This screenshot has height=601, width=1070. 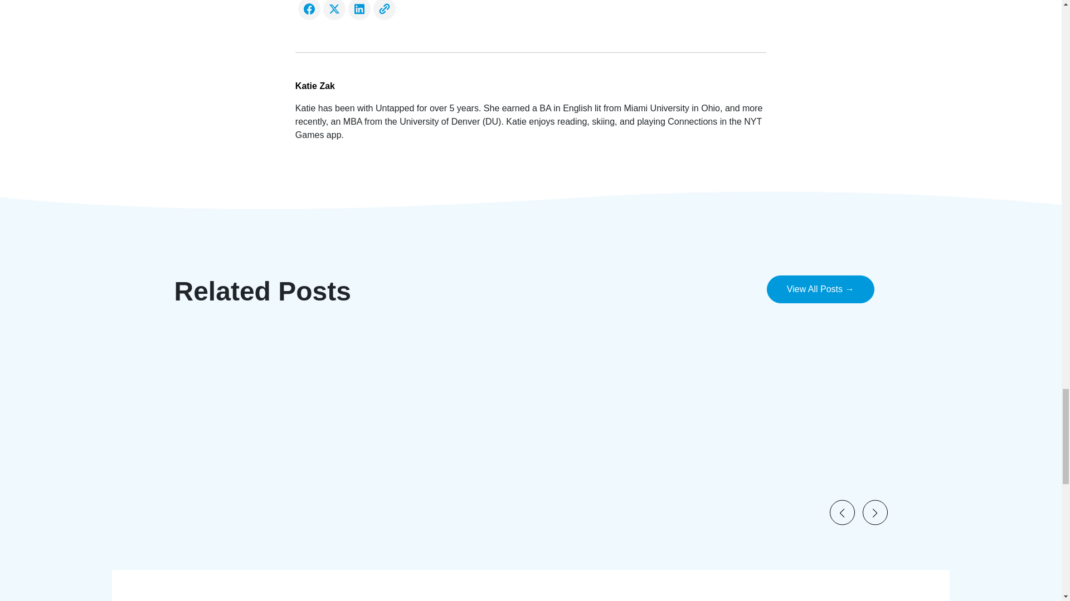 What do you see at coordinates (531, 86) in the screenshot?
I see `View all posts by Katie Zak` at bounding box center [531, 86].